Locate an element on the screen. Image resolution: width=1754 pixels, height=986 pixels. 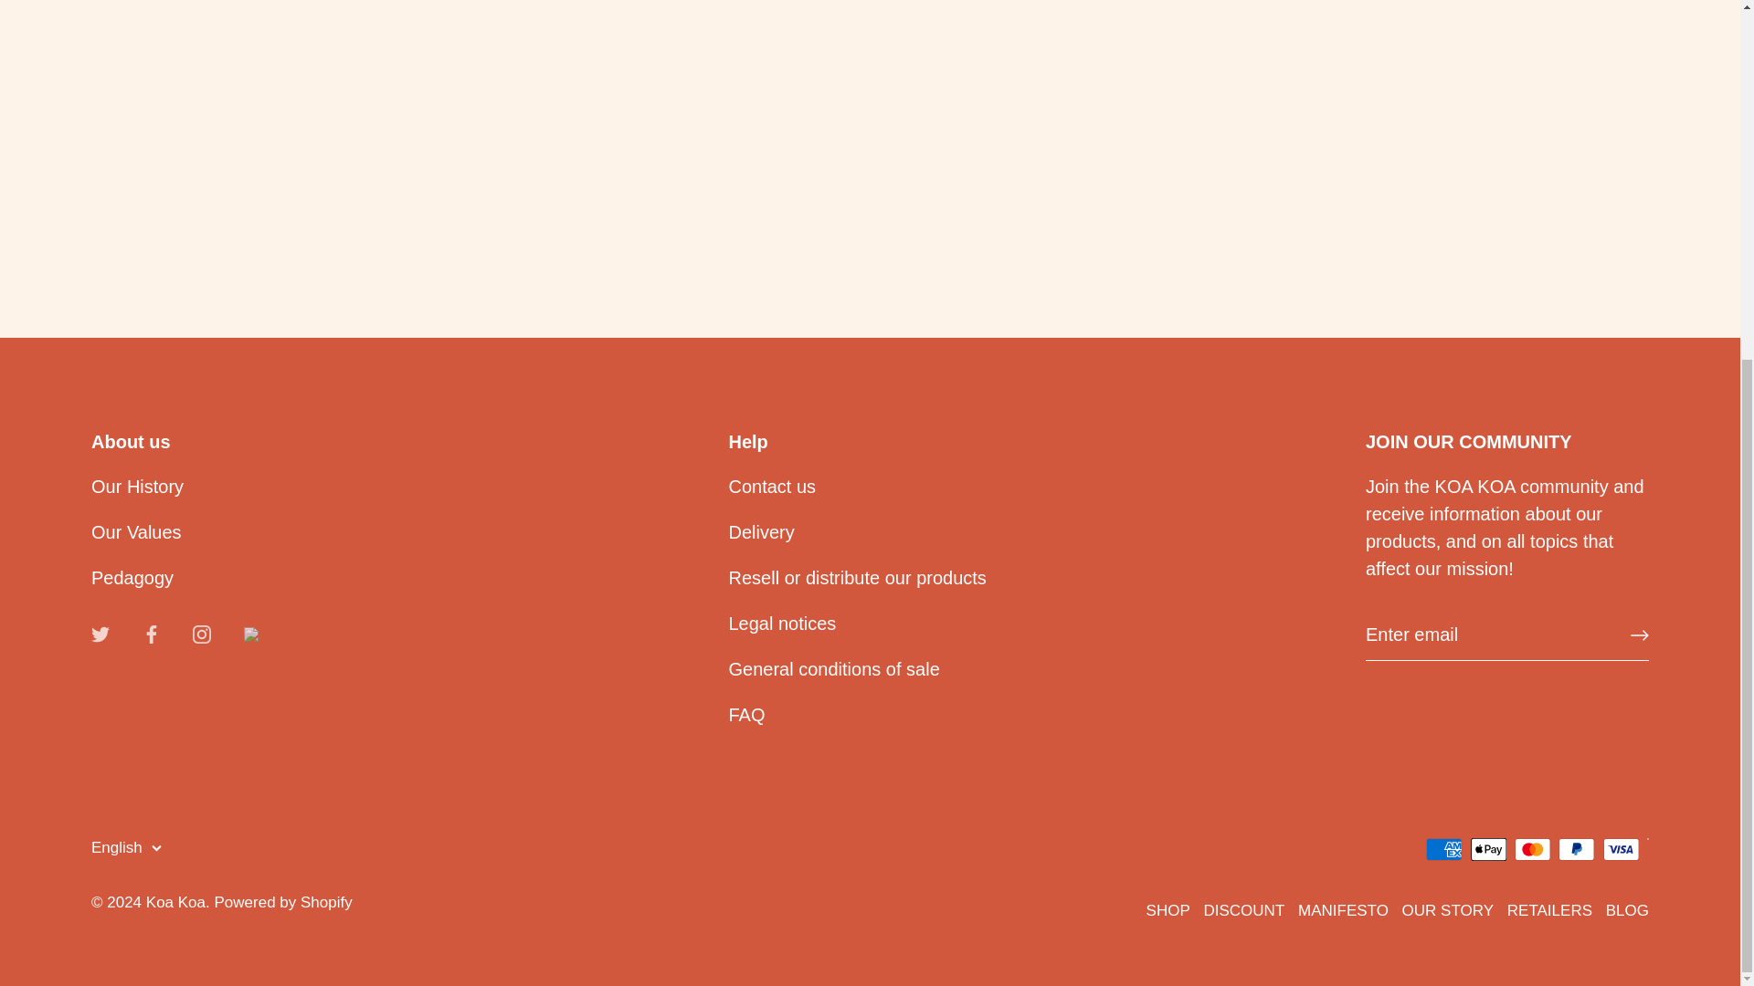
General Conditions of Sale is located at coordinates (835, 669).